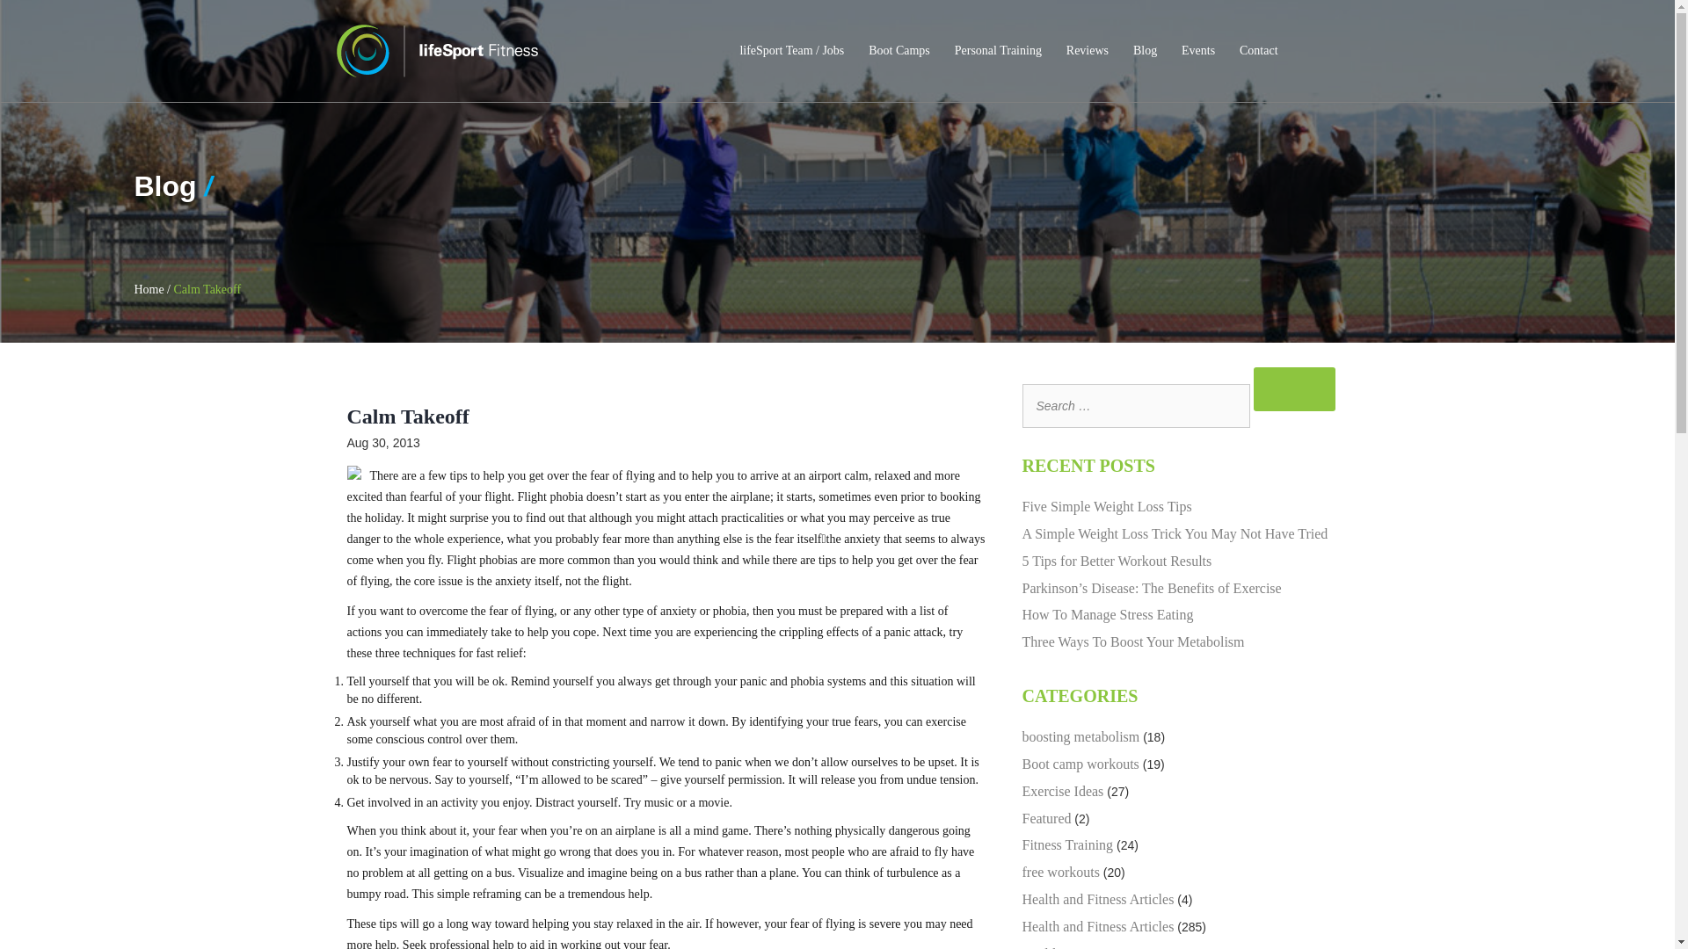 This screenshot has width=1688, height=949. I want to click on Five Simple Weight Loss Tips, so click(1106, 506).